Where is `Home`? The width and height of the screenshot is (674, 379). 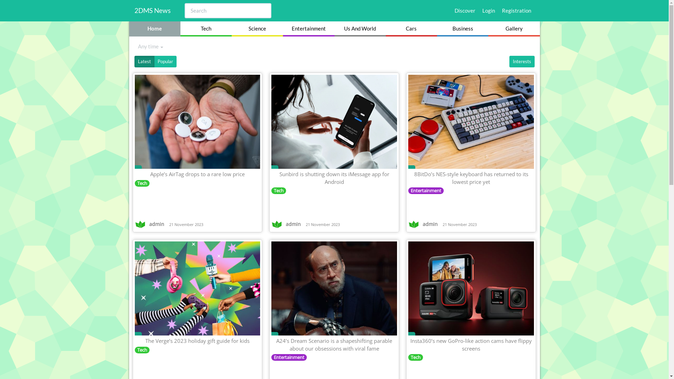 Home is located at coordinates (155, 29).